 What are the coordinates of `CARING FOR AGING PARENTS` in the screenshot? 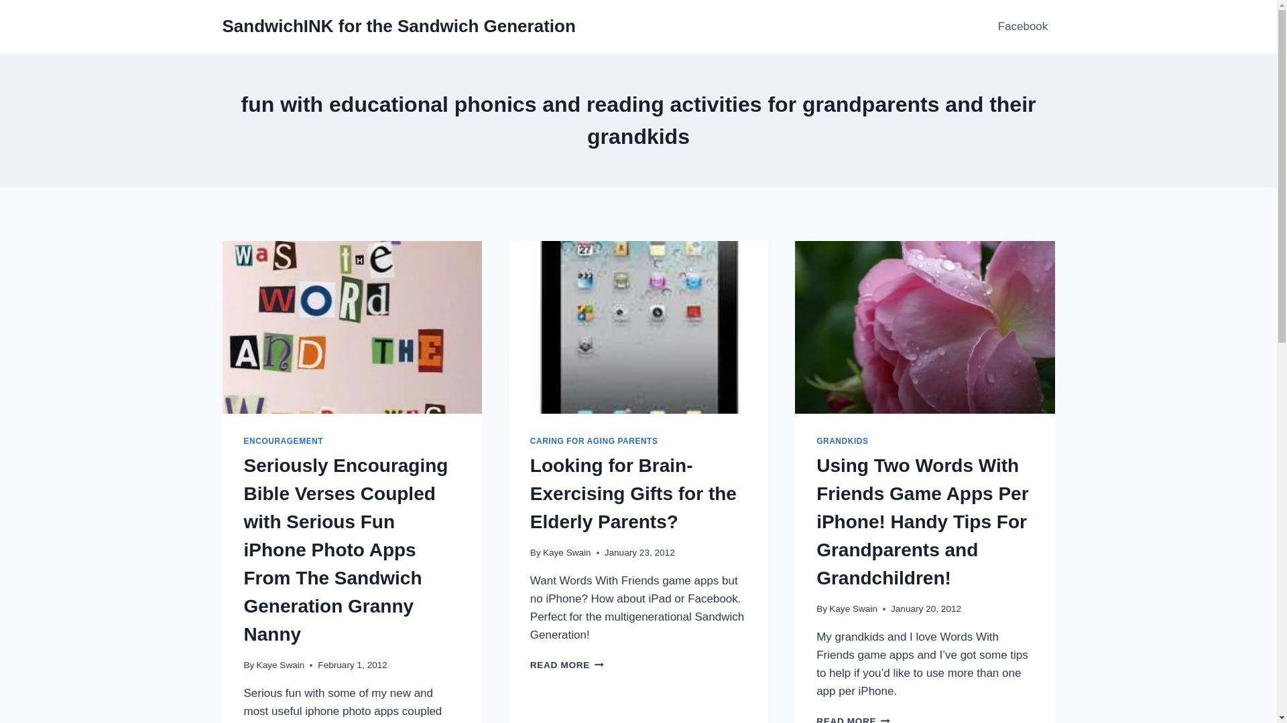 It's located at (594, 441).